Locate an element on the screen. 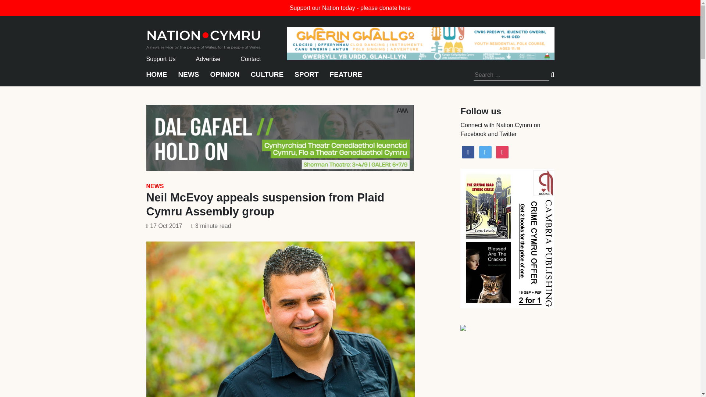 This screenshot has height=397, width=706. NEWS is located at coordinates (155, 186).